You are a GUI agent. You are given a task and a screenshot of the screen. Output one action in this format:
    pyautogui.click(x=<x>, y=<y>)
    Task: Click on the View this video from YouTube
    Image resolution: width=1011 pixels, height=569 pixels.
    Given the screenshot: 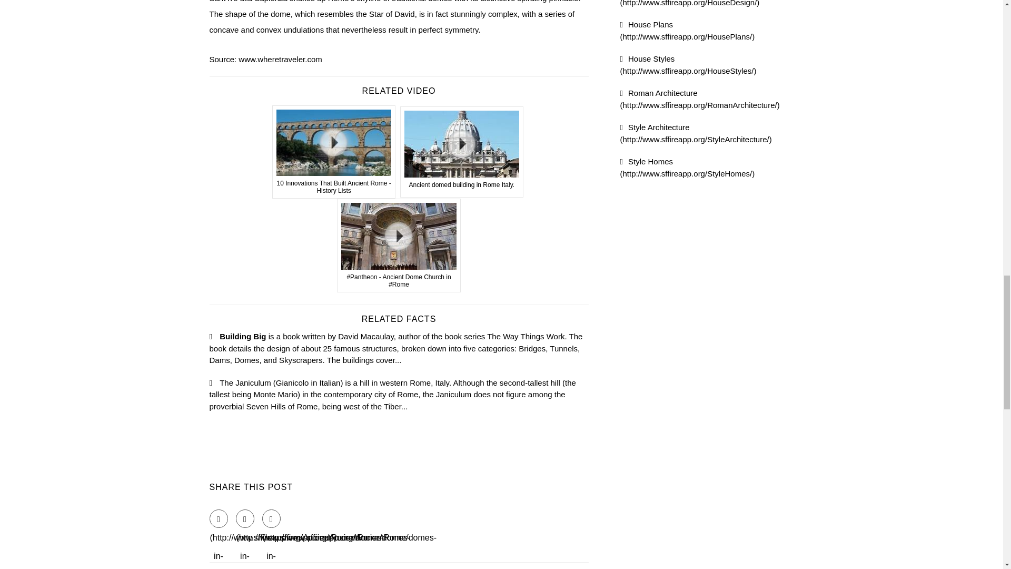 What is the action you would take?
    pyautogui.click(x=399, y=246)
    